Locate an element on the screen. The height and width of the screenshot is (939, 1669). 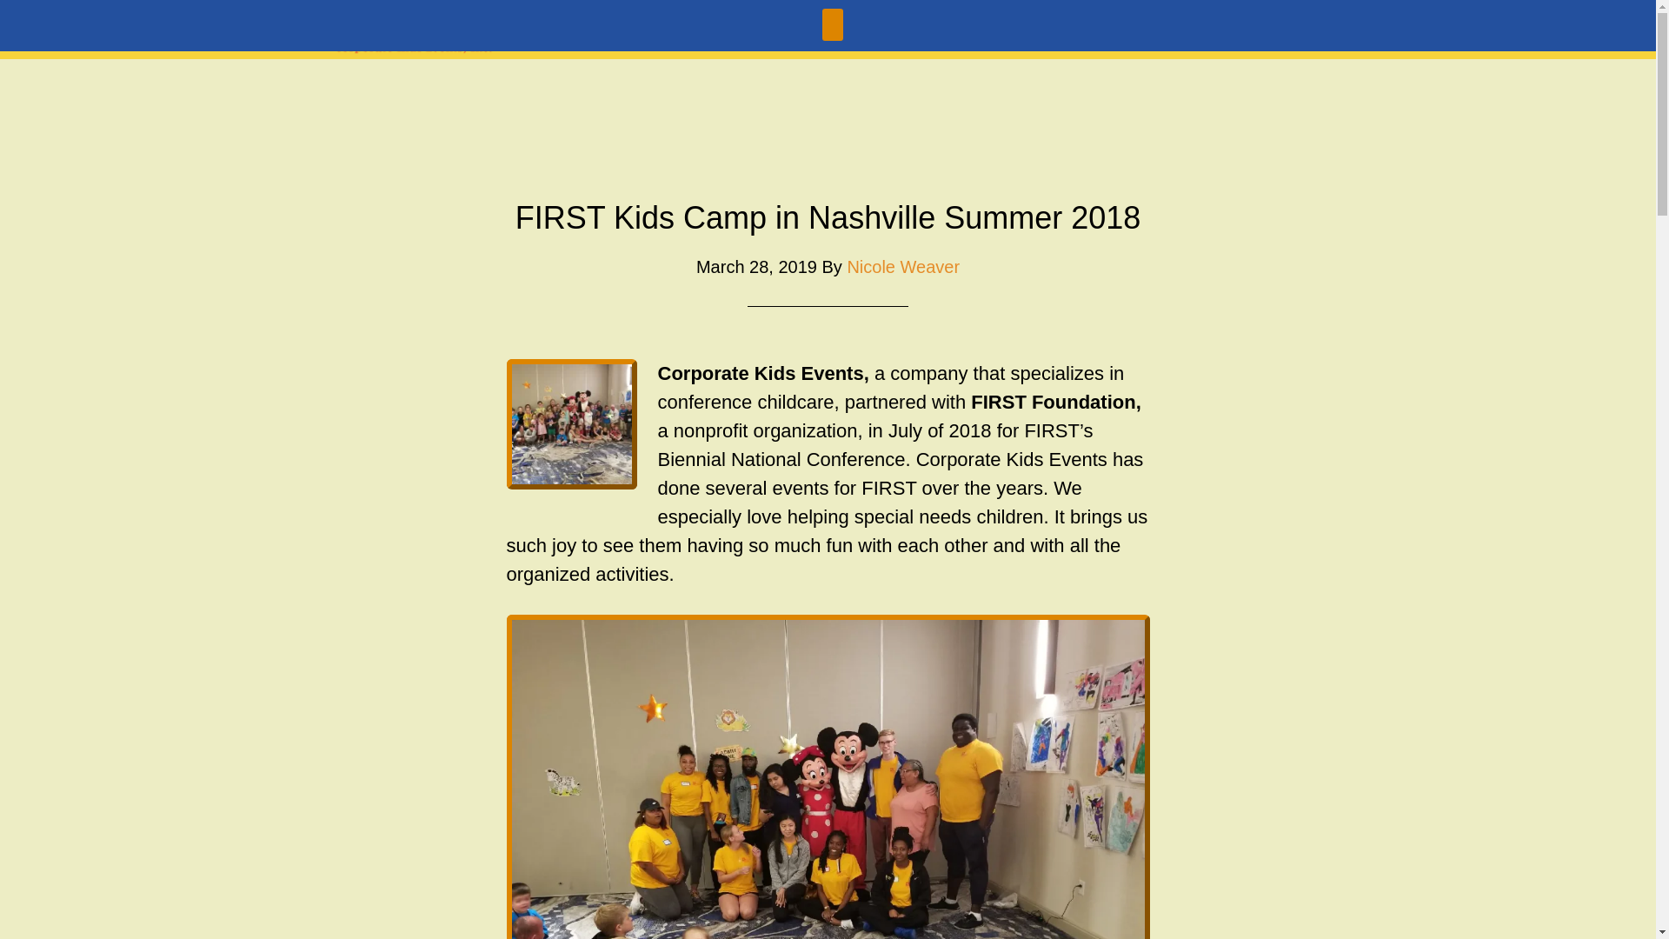
APPLY TO WORK WITH CKE is located at coordinates (1203, 30).